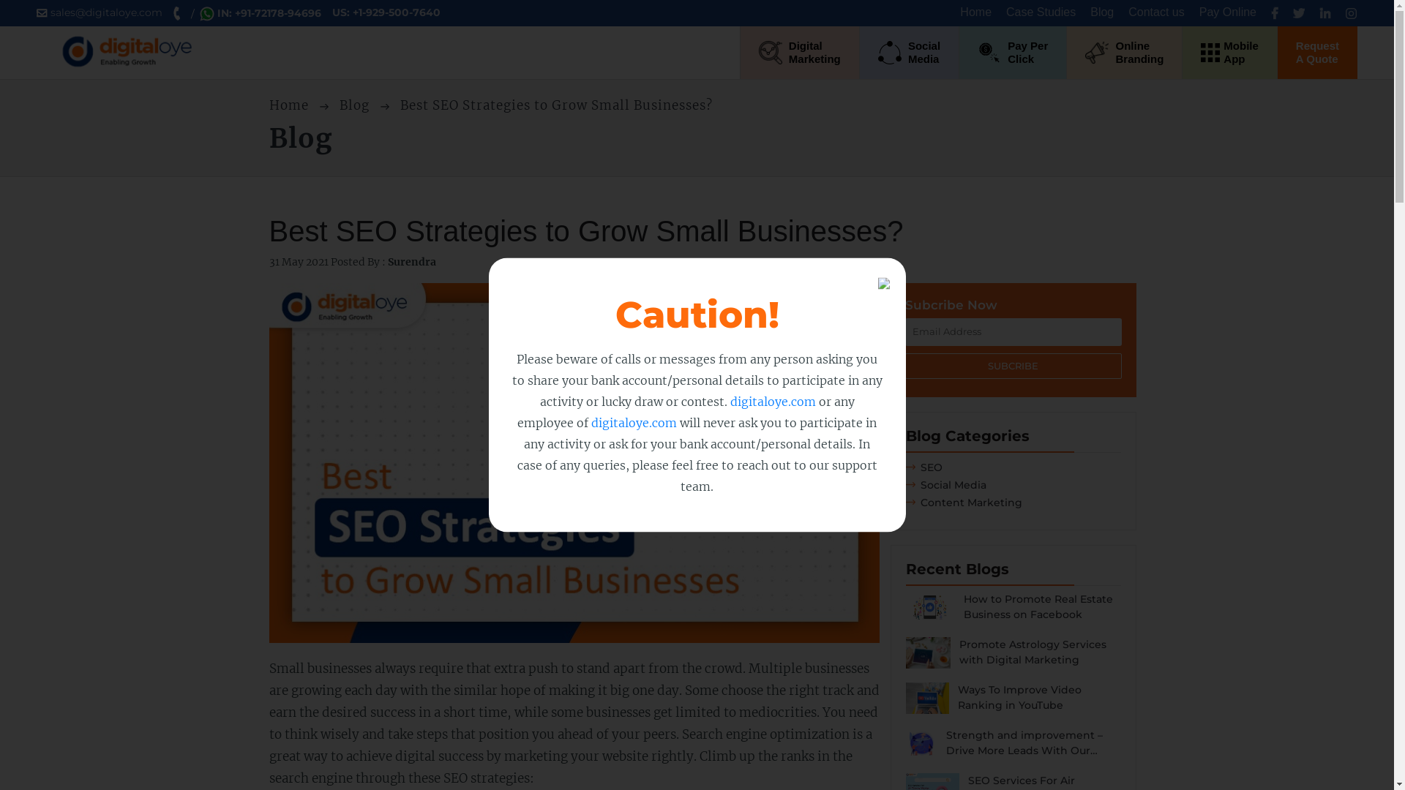 The width and height of the screenshot is (1405, 790). Describe the element at coordinates (909, 53) in the screenshot. I see `Social
Media` at that location.